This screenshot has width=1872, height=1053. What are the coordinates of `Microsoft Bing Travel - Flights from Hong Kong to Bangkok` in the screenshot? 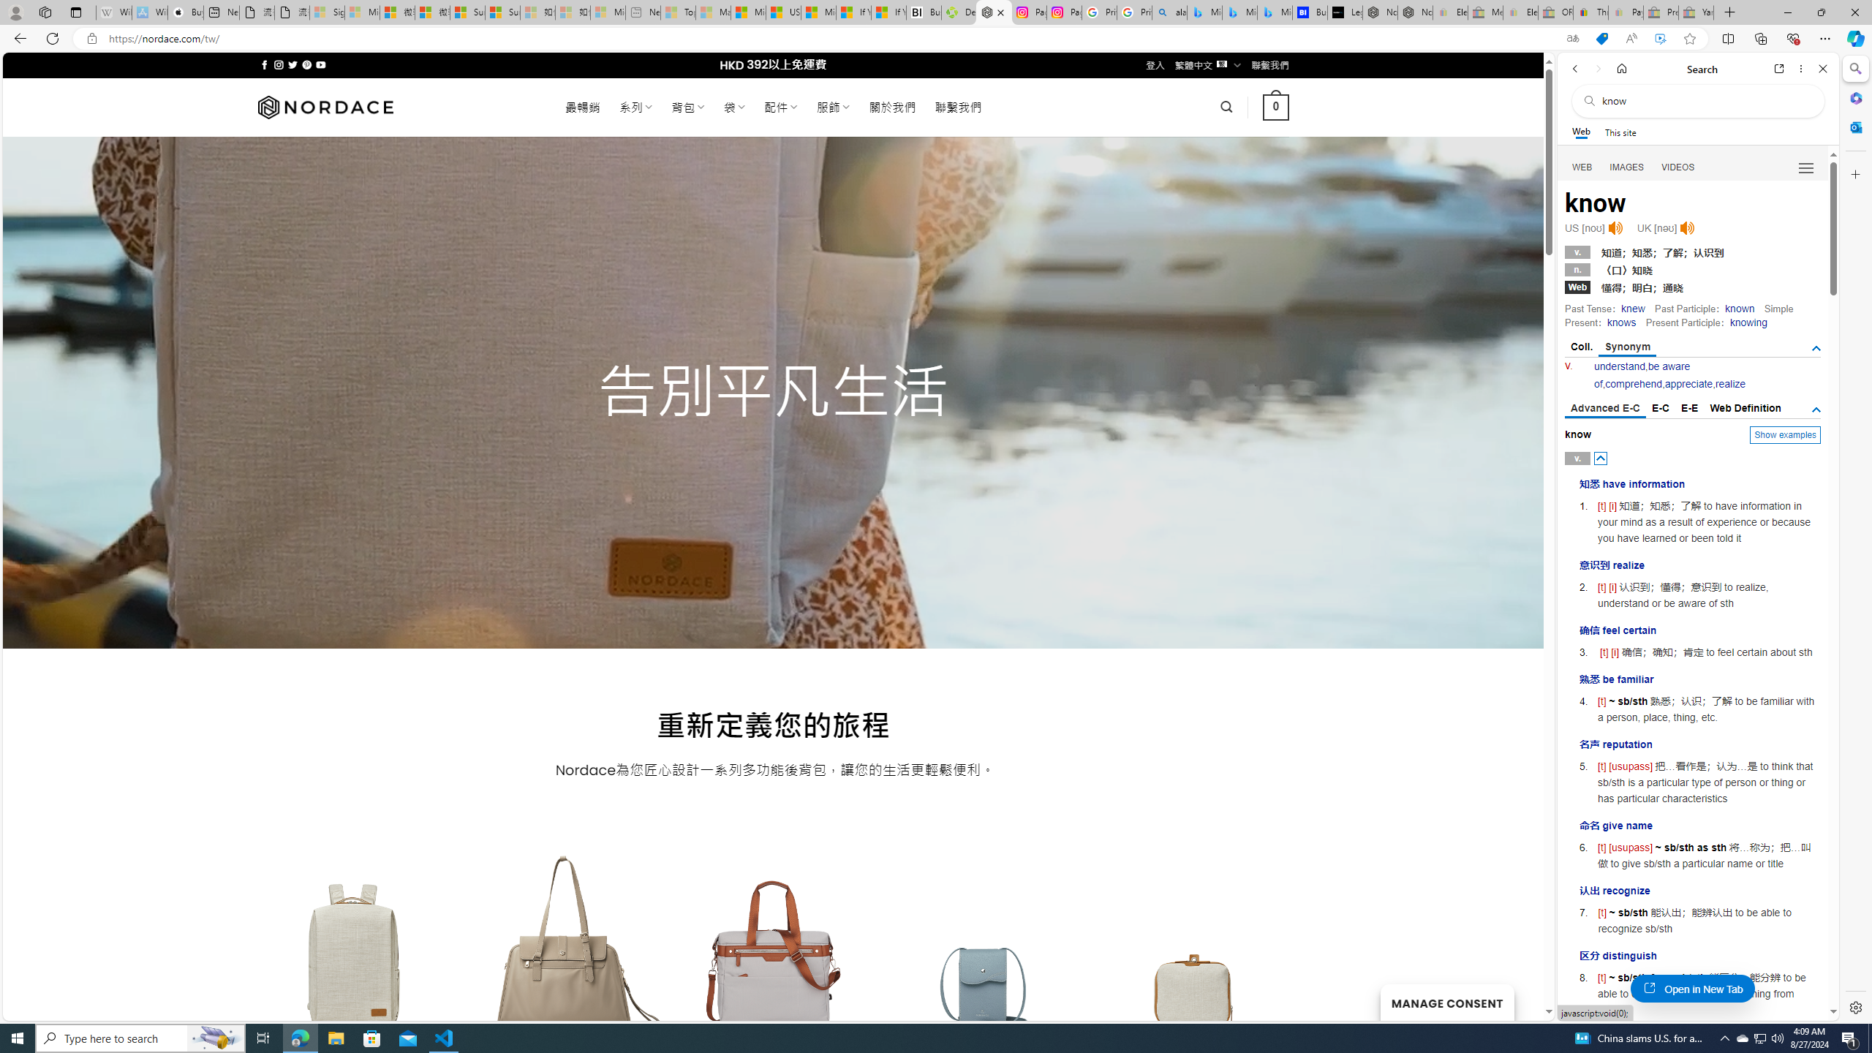 It's located at (1204, 12).